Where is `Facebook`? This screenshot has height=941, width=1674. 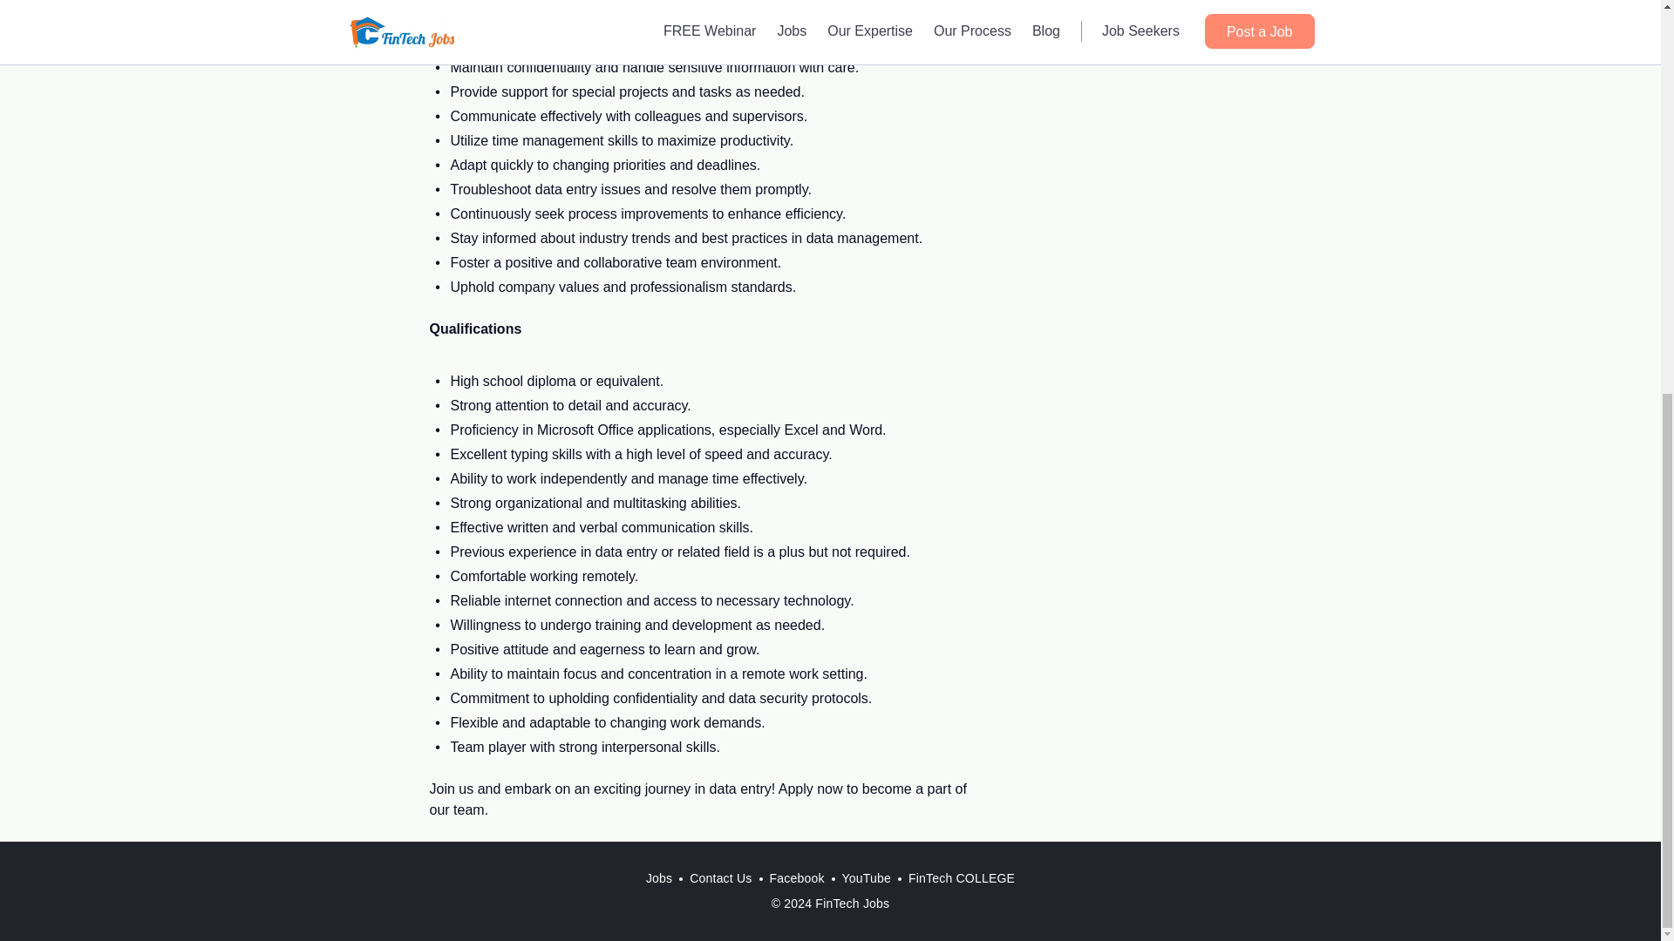 Facebook is located at coordinates (797, 878).